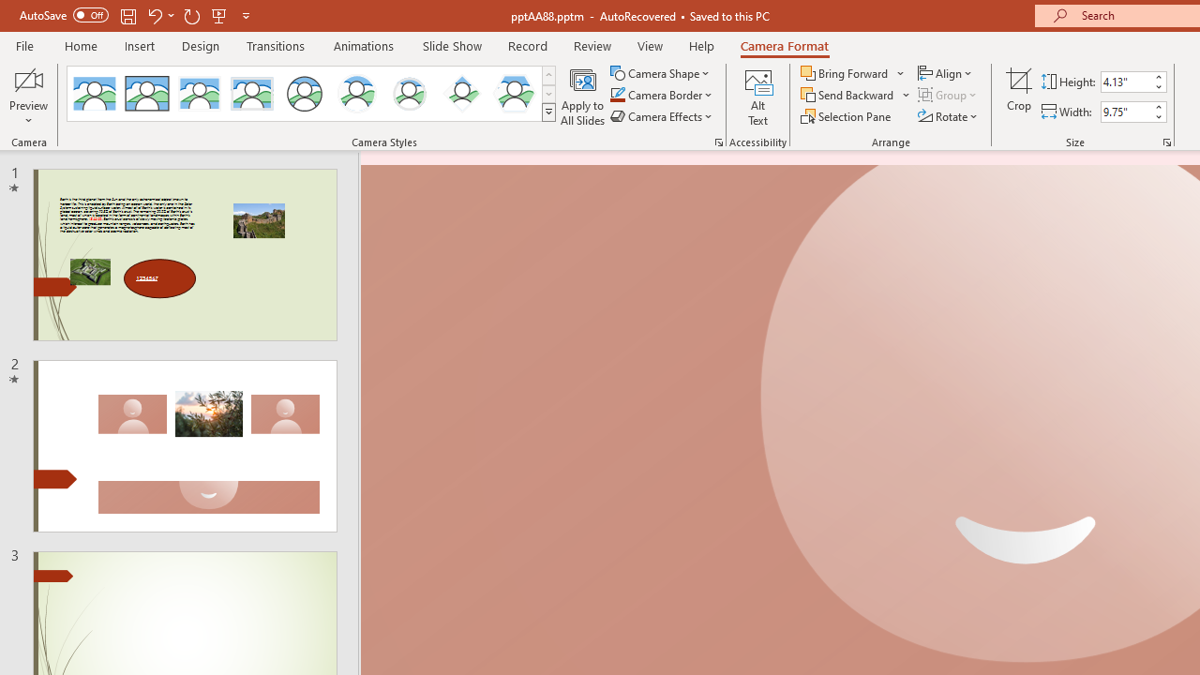  What do you see at coordinates (461, 94) in the screenshot?
I see `Center Shadow Diamond` at bounding box center [461, 94].